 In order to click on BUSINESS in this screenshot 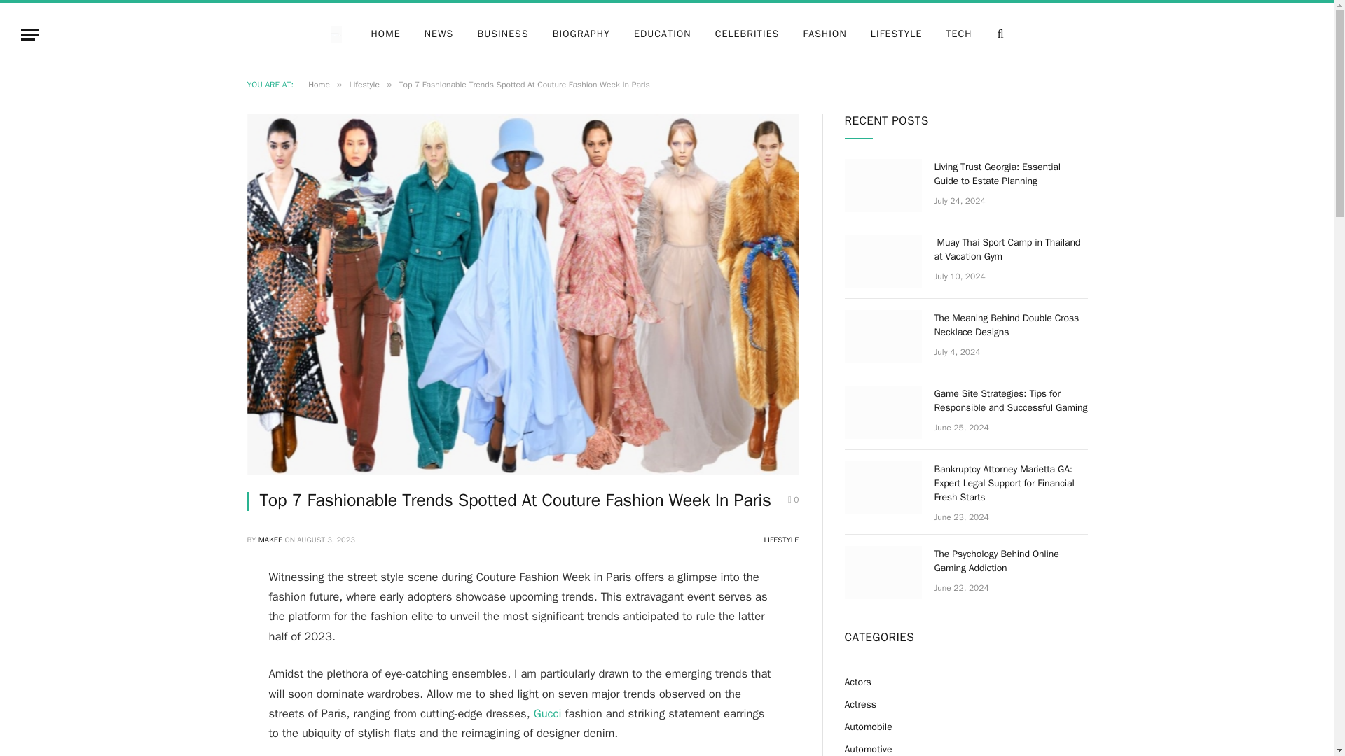, I will do `click(503, 34)`.